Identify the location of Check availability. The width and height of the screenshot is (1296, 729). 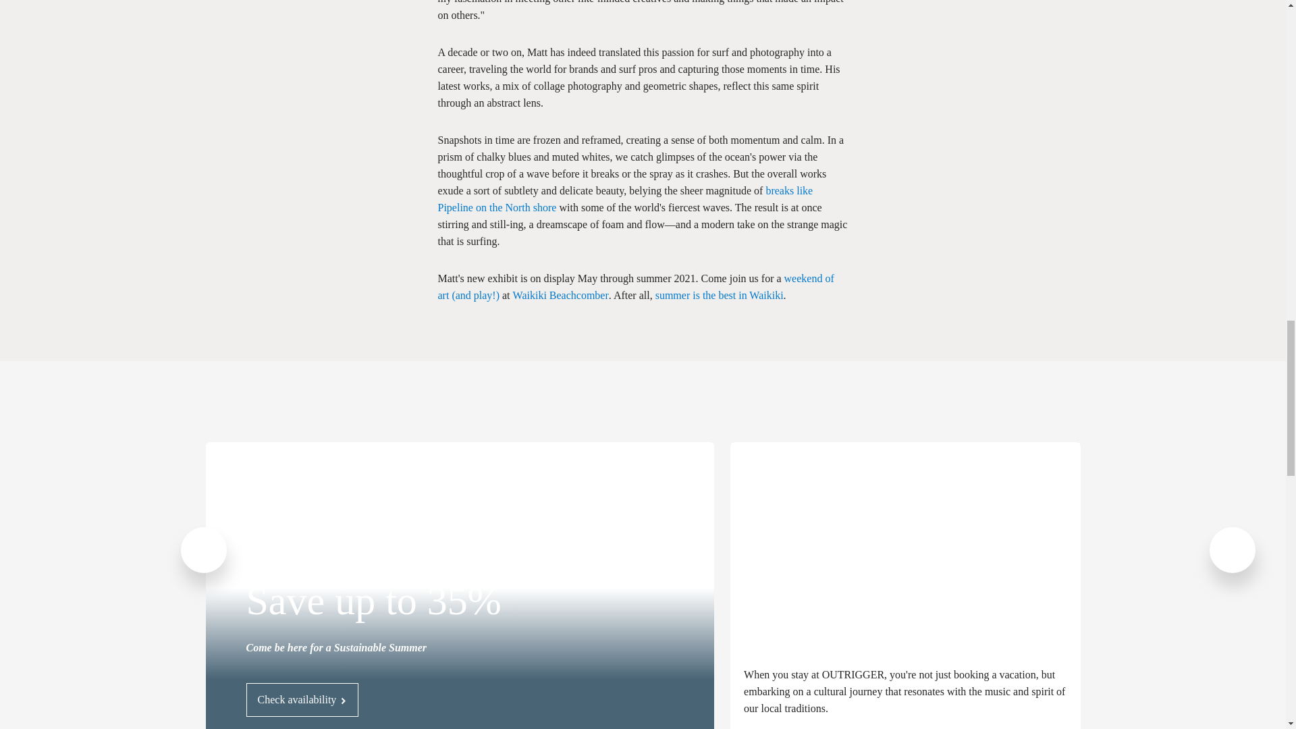
(302, 699).